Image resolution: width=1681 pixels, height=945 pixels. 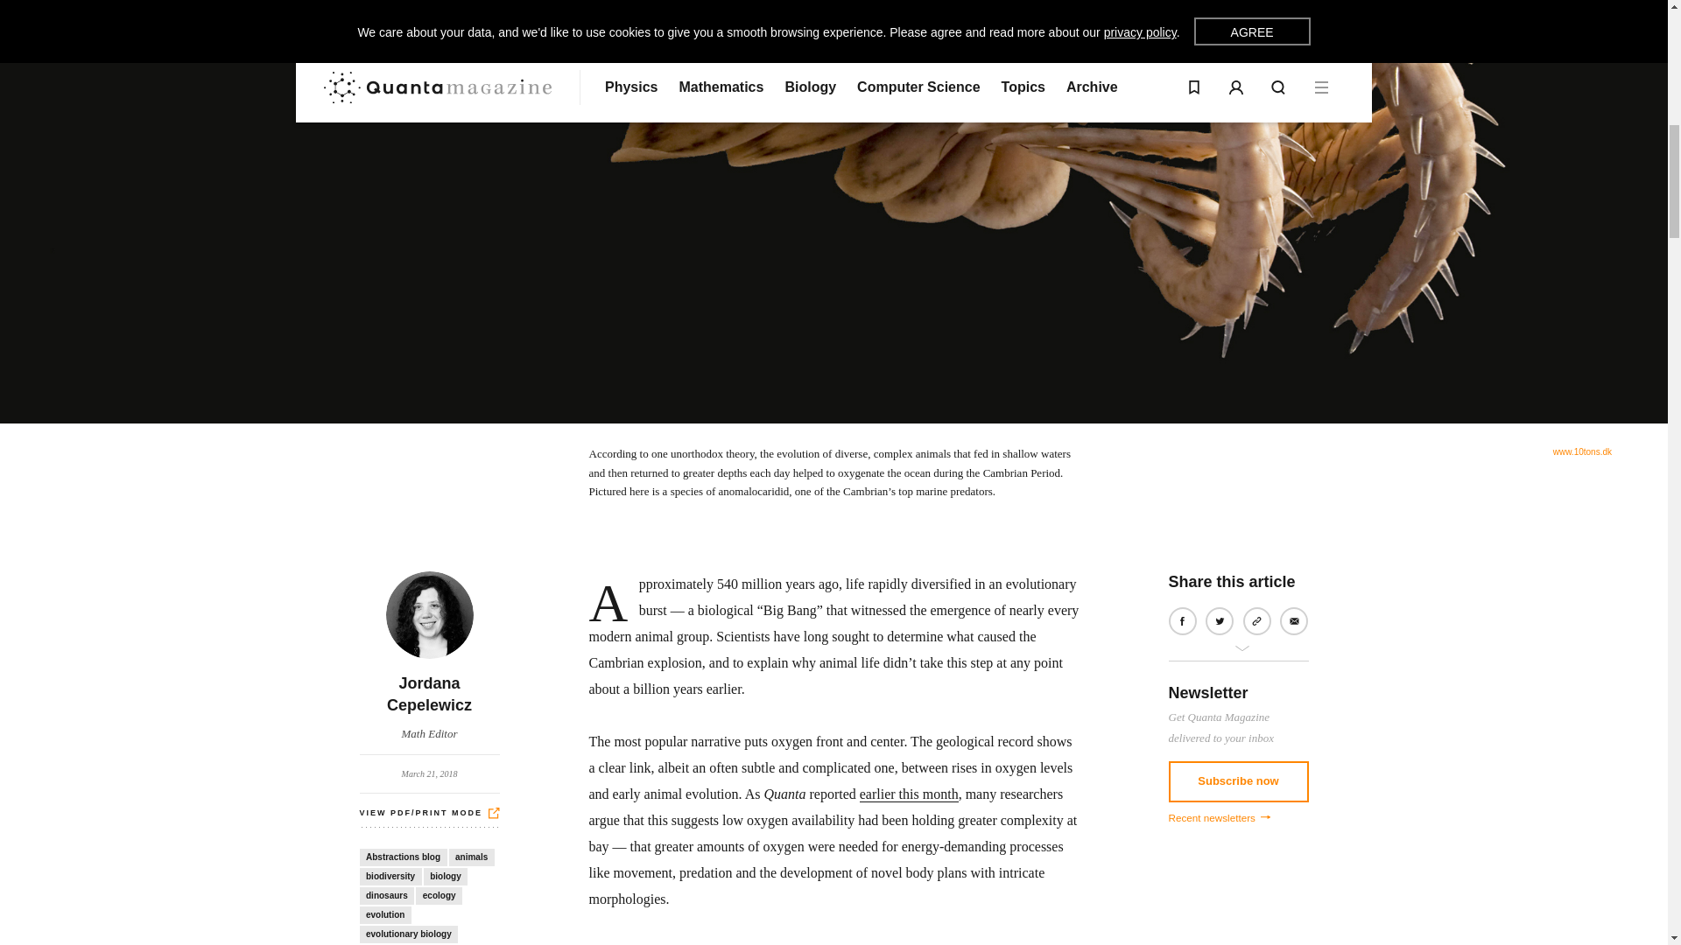 What do you see at coordinates (390, 877) in the screenshot?
I see `dinosaurs` at bounding box center [390, 877].